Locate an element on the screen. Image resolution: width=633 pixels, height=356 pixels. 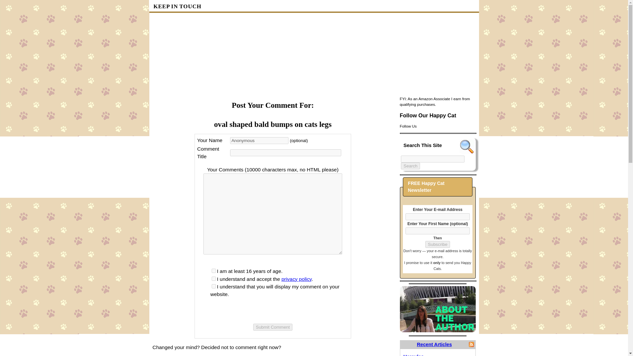
Submit Comment is located at coordinates (273, 327).